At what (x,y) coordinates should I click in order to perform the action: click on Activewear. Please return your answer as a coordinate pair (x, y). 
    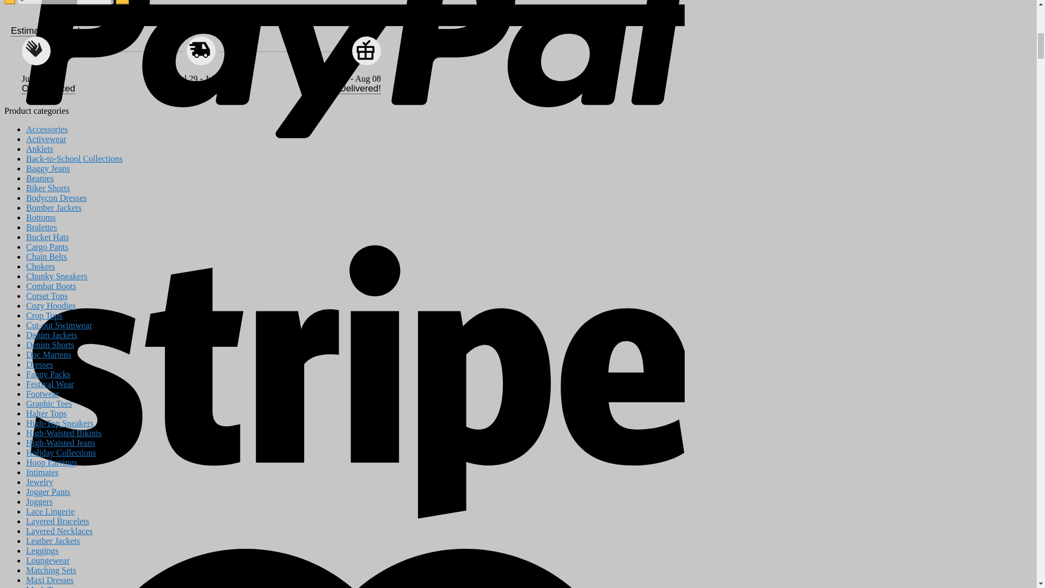
    Looking at the image, I should click on (46, 139).